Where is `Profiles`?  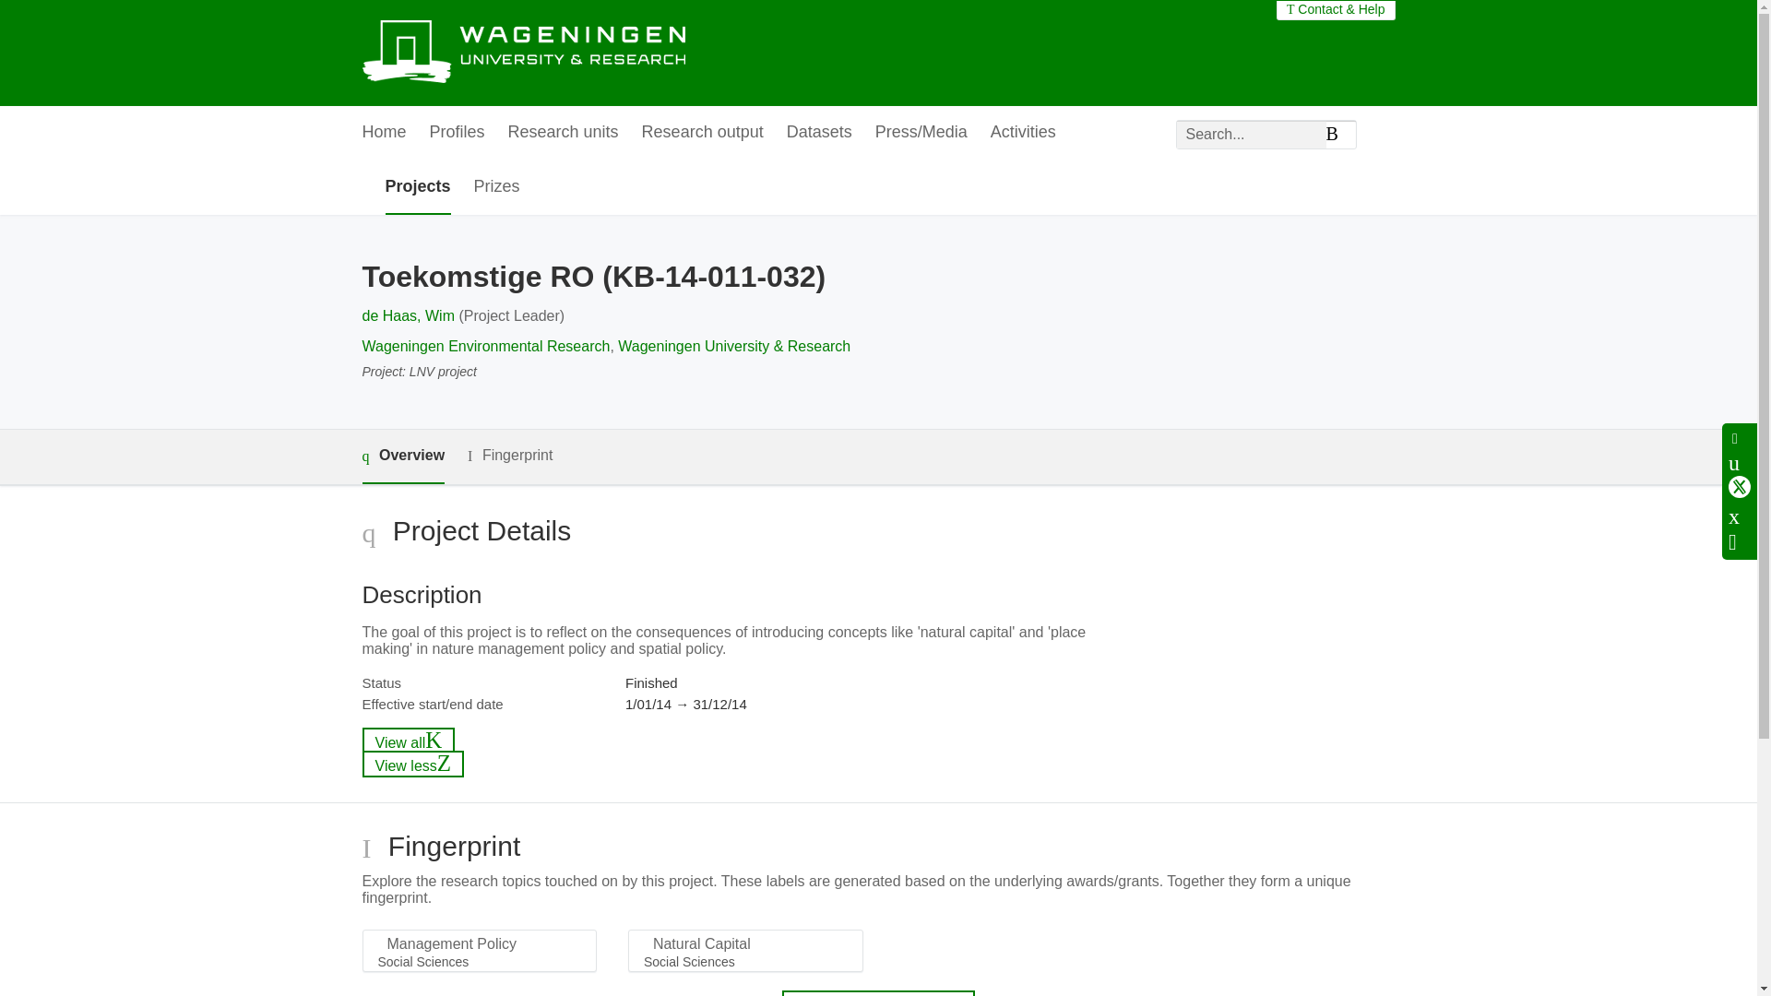
Profiles is located at coordinates (458, 133).